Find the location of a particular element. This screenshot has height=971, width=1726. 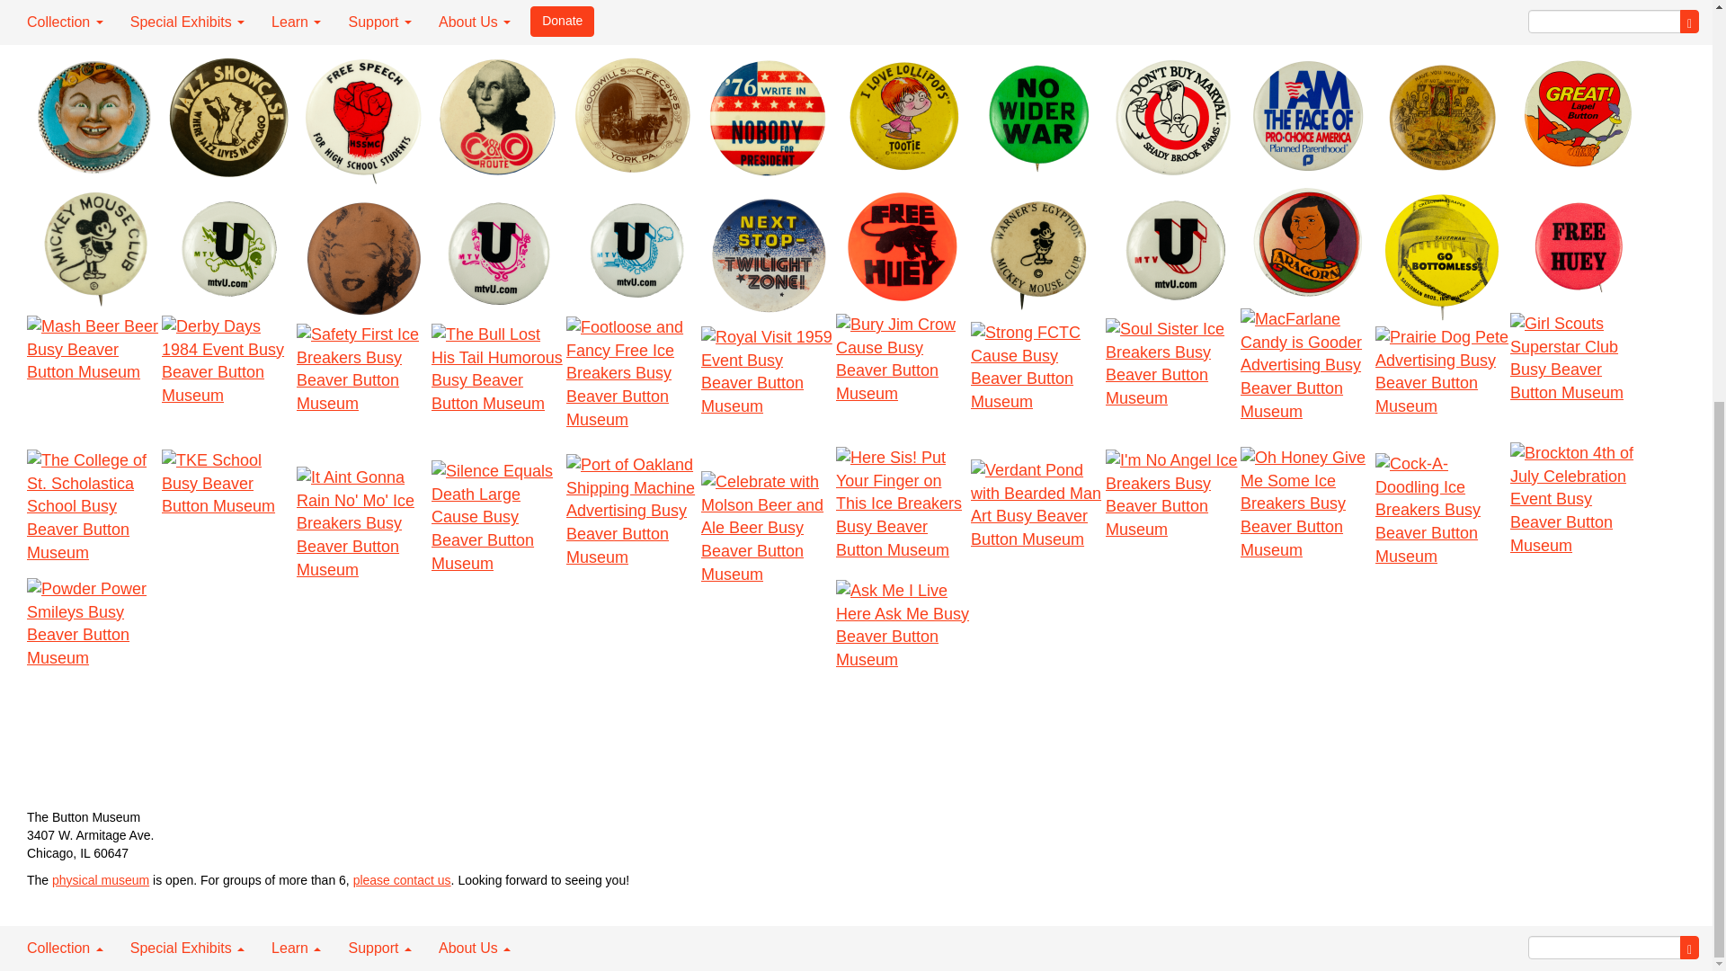

No Wider War is located at coordinates (1037, 117).